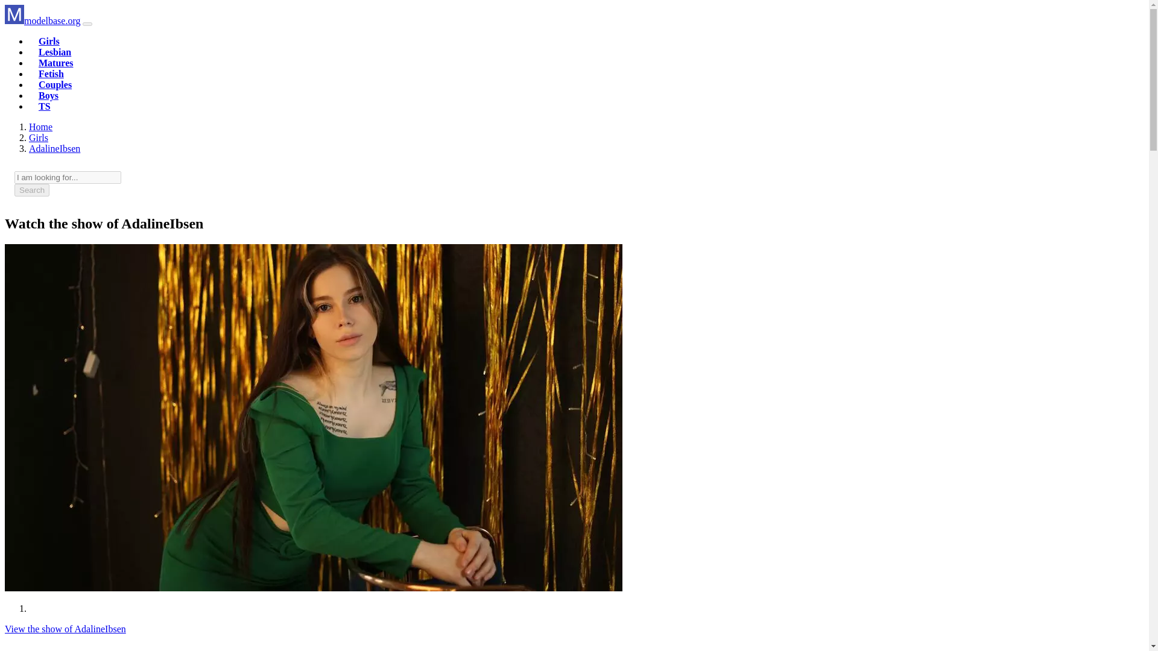 The image size is (1158, 651). Describe the element at coordinates (55, 63) in the screenshot. I see `Matures` at that location.